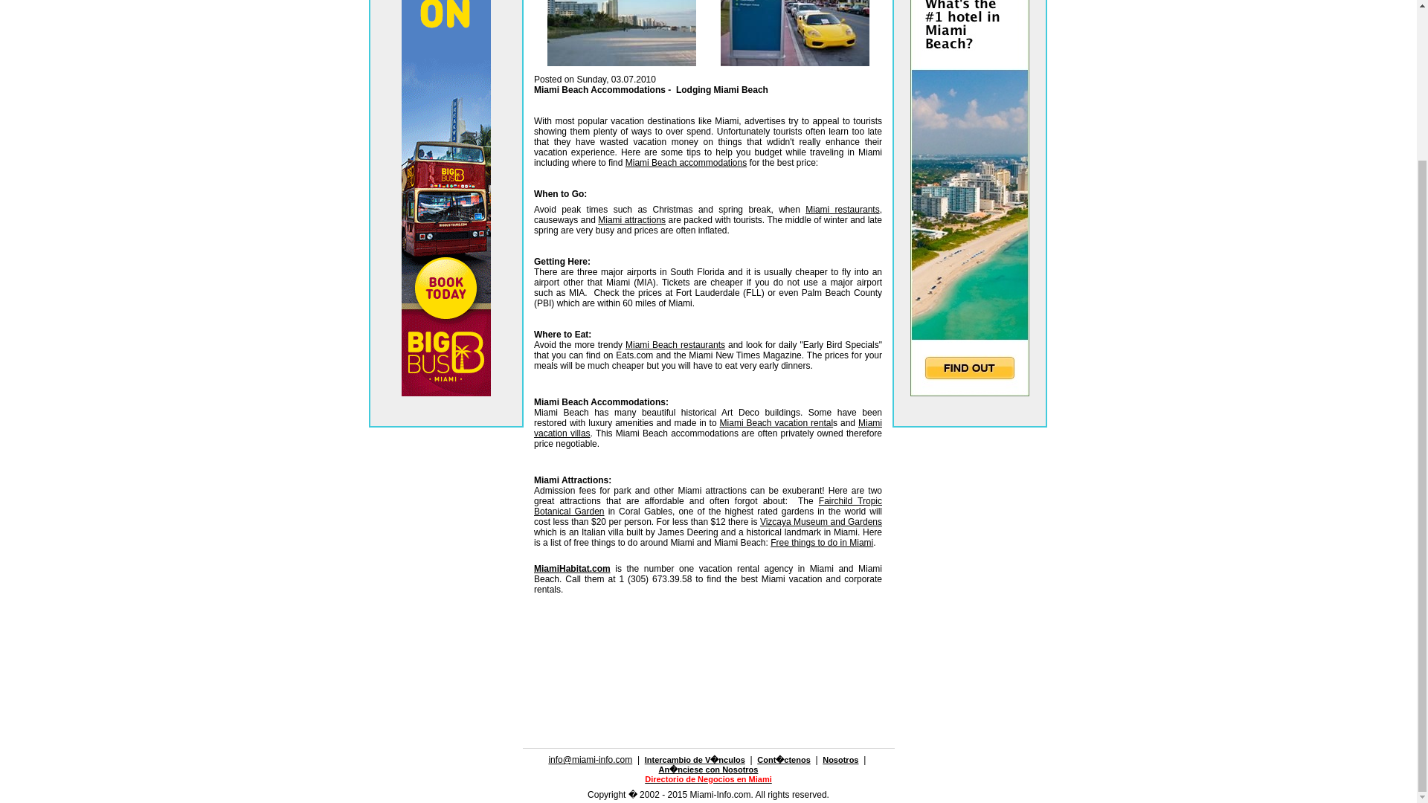 The image size is (1428, 803). I want to click on Advertisement, so click(708, 654).